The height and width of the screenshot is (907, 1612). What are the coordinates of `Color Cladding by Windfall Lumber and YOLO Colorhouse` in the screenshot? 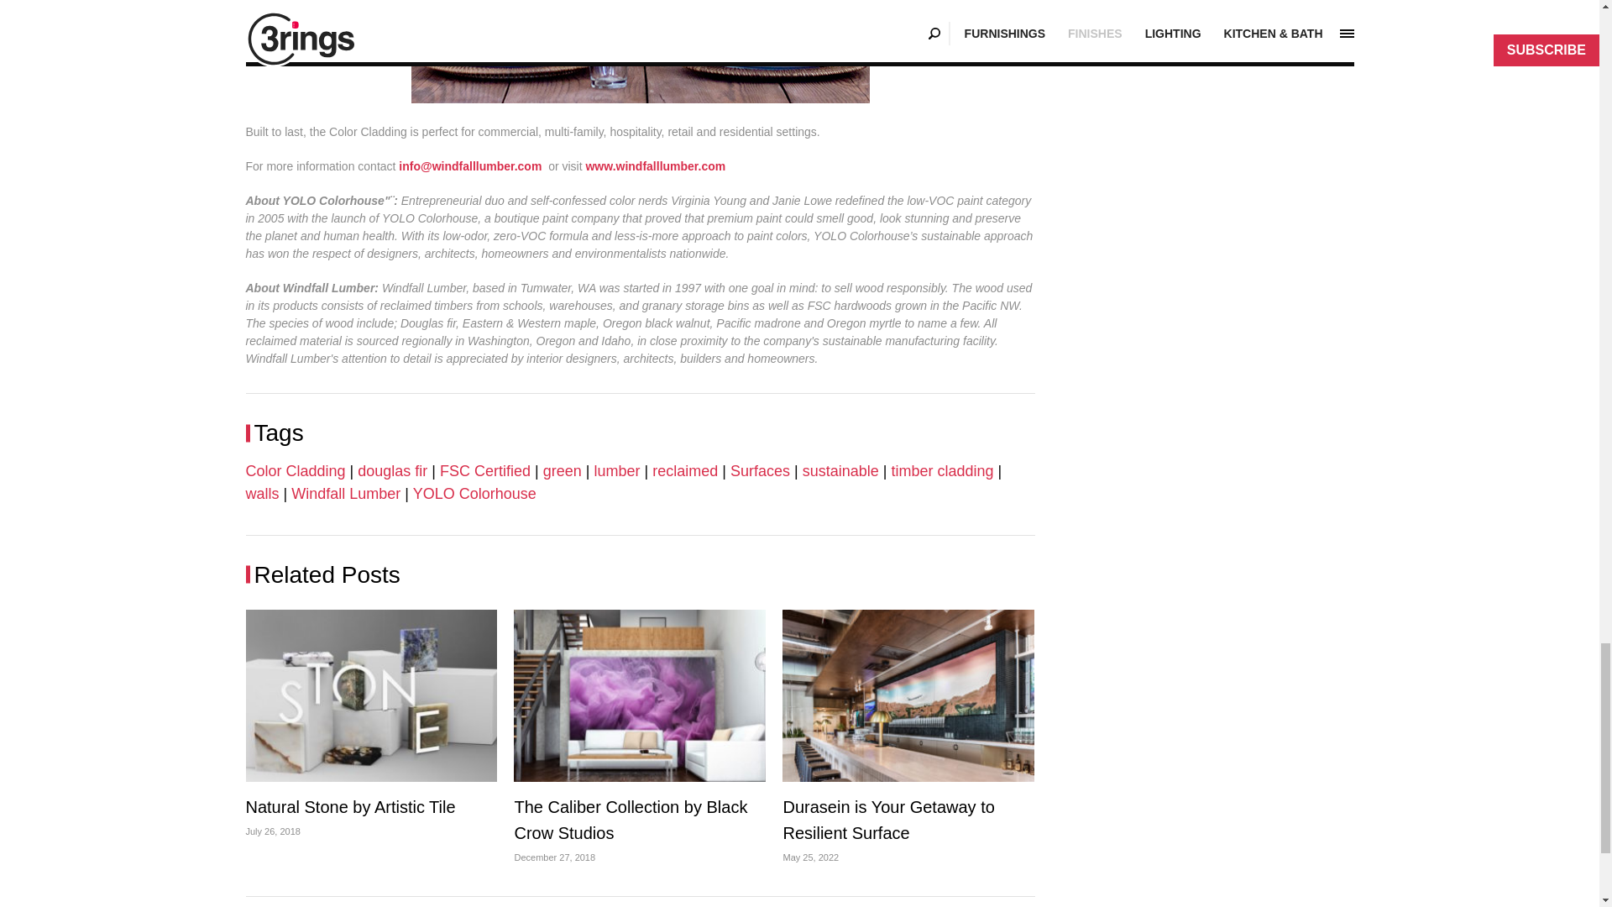 It's located at (640, 52).